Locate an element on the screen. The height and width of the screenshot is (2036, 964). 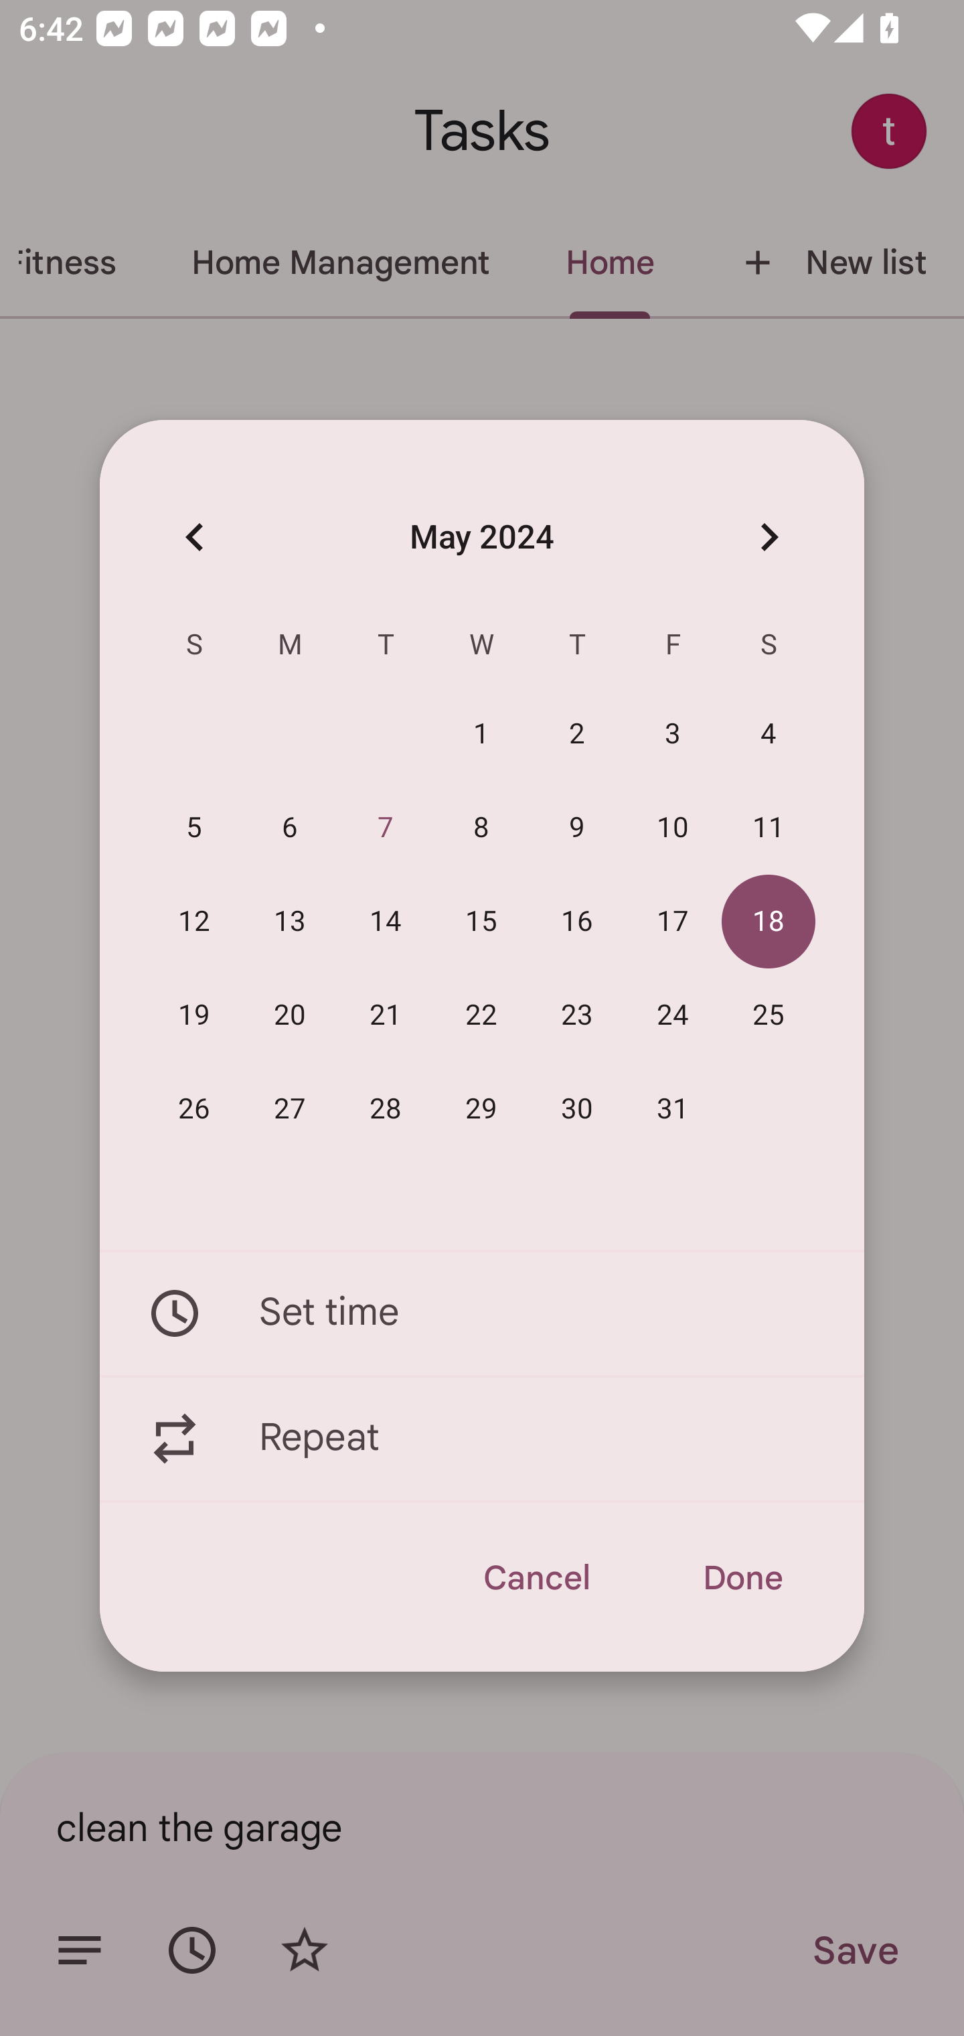
1 01 May 2024 is located at coordinates (481, 735).